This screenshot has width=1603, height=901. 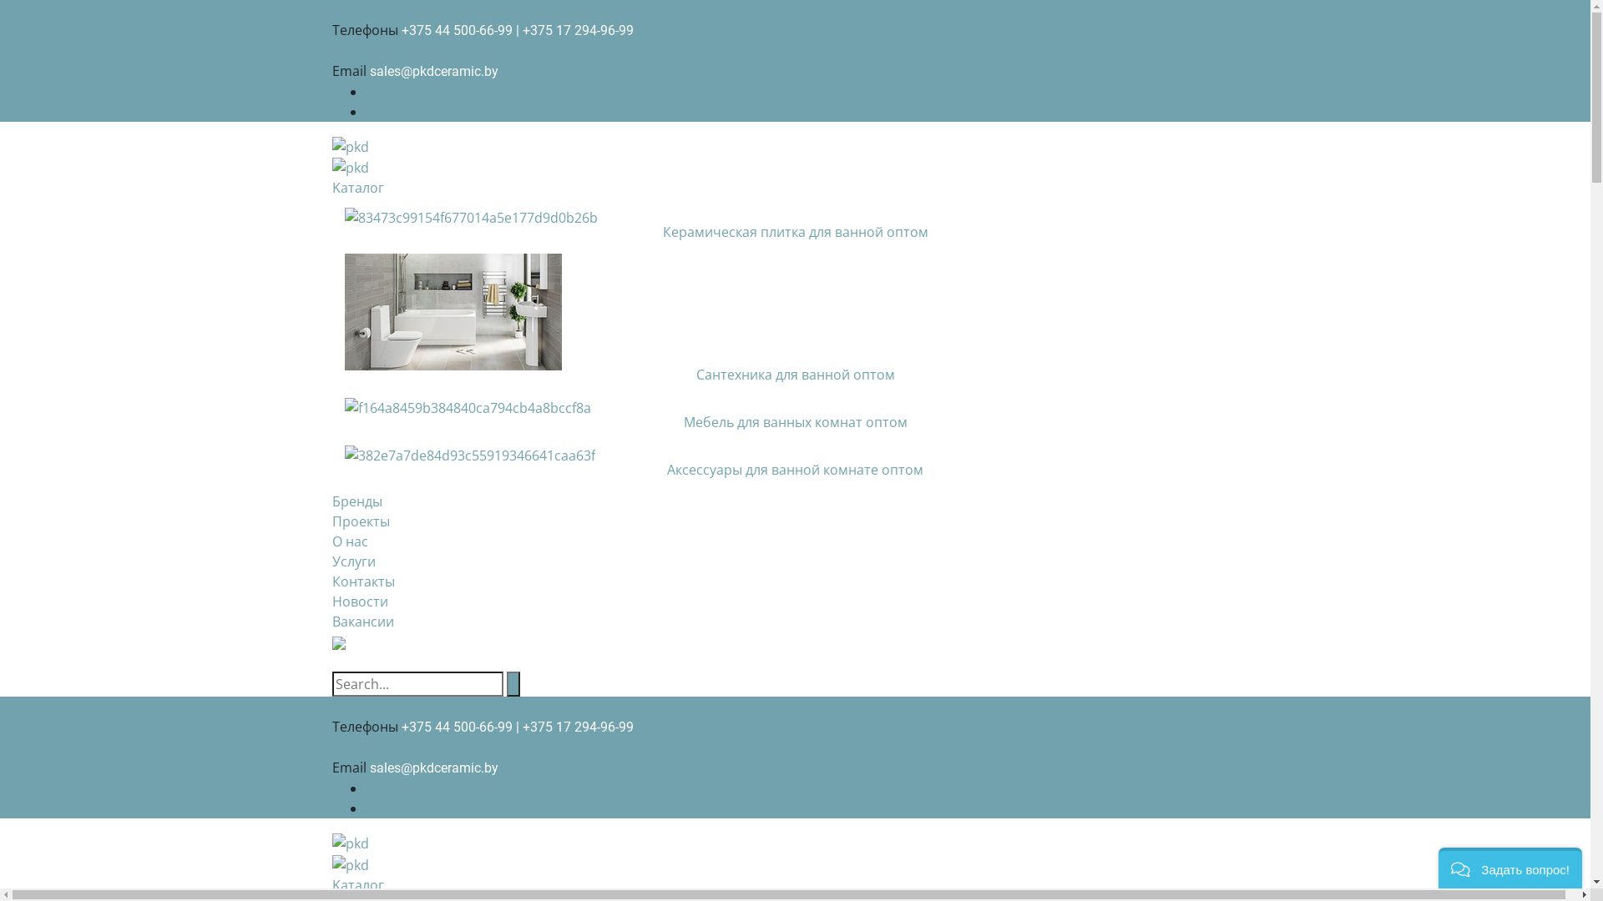 What do you see at coordinates (453, 312) in the screenshot?
I see `c512c271d19e02f490ea63d8a9b2802e` at bounding box center [453, 312].